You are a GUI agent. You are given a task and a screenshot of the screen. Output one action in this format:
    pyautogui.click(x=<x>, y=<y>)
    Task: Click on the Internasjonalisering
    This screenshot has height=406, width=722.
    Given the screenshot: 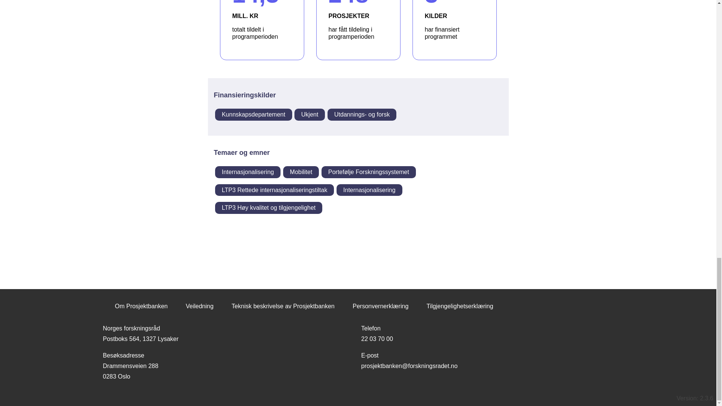 What is the action you would take?
    pyautogui.click(x=199, y=306)
    